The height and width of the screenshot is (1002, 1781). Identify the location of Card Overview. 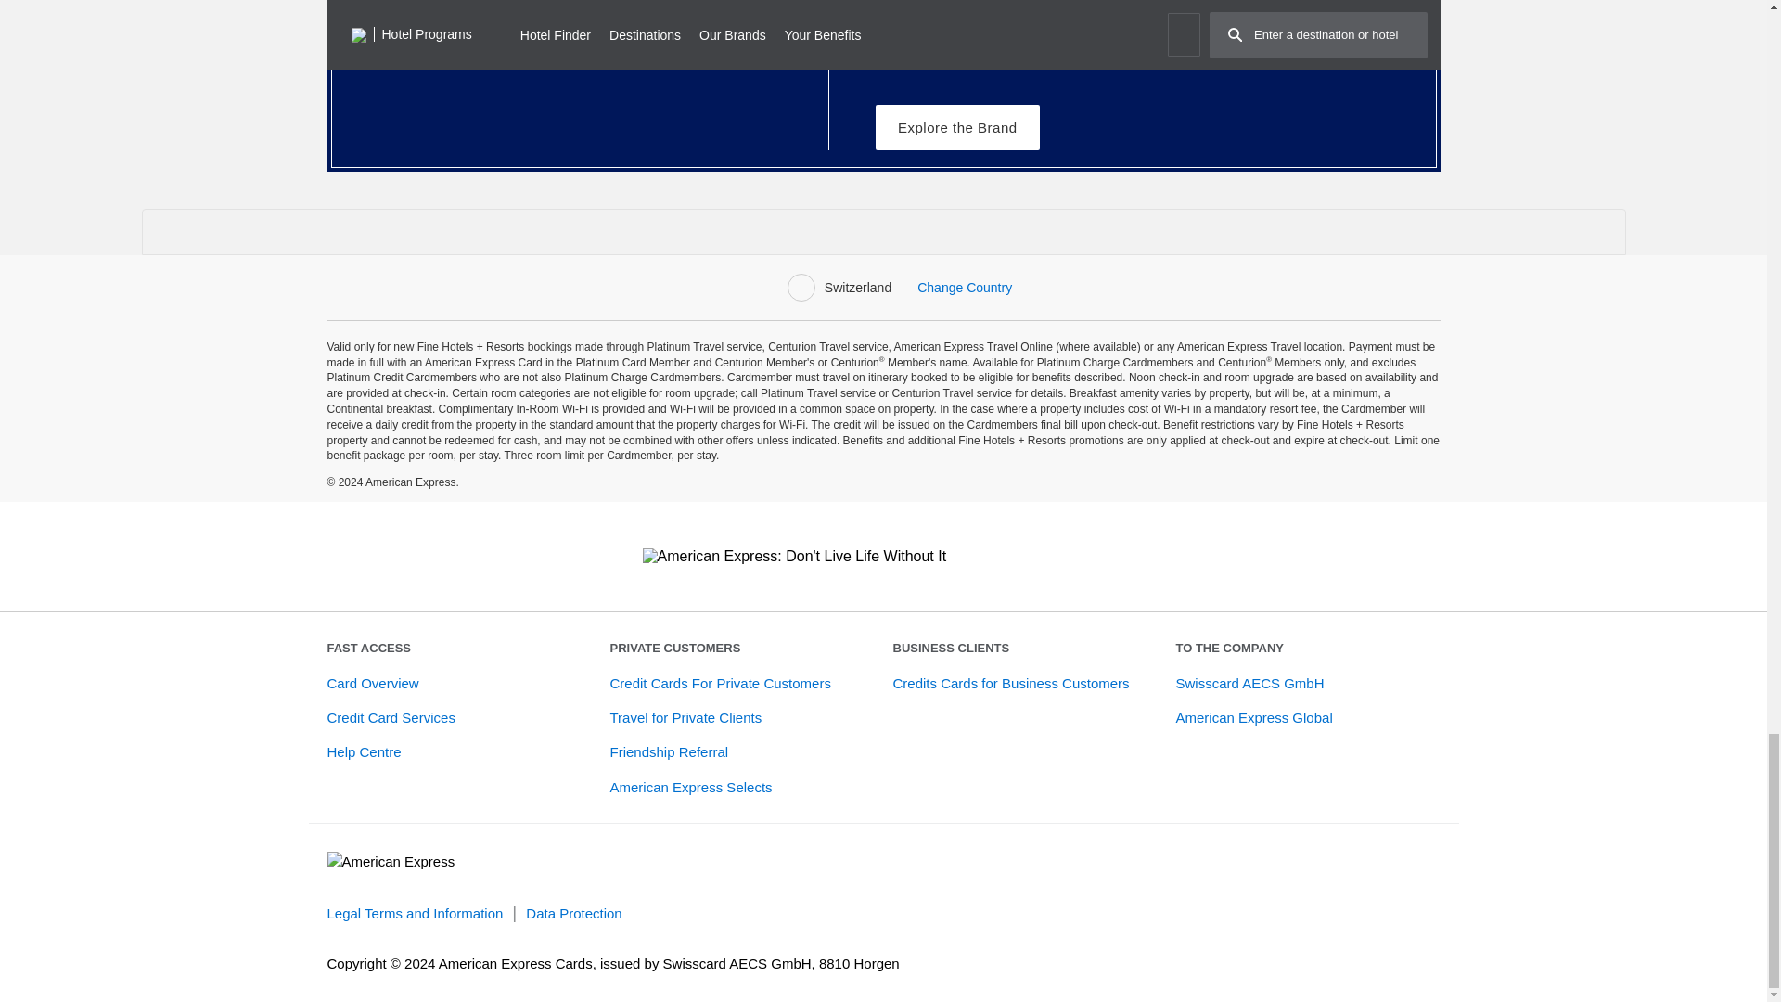
(372, 683).